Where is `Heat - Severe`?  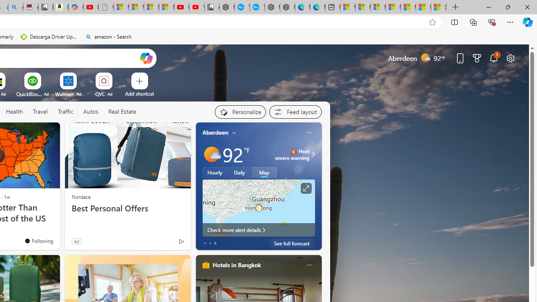 Heat - Severe is located at coordinates (293, 151).